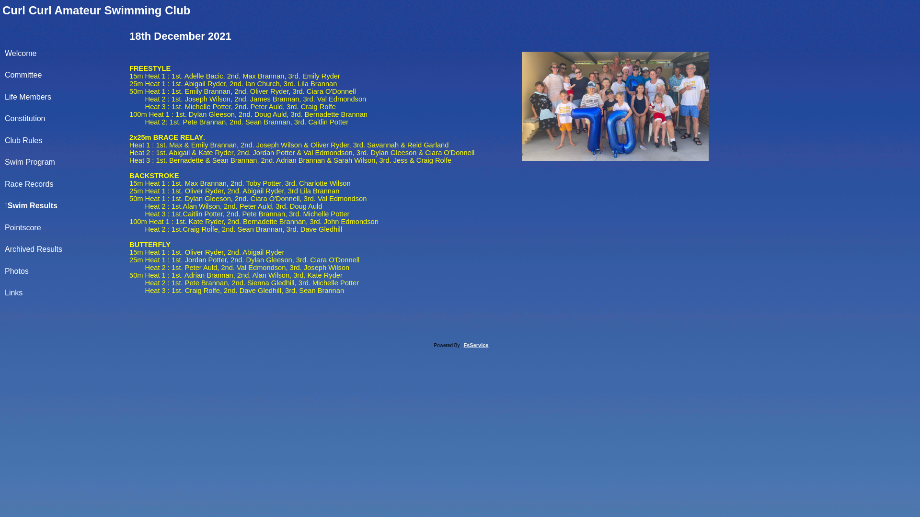 This screenshot has width=920, height=517. I want to click on Life Members, so click(63, 97).